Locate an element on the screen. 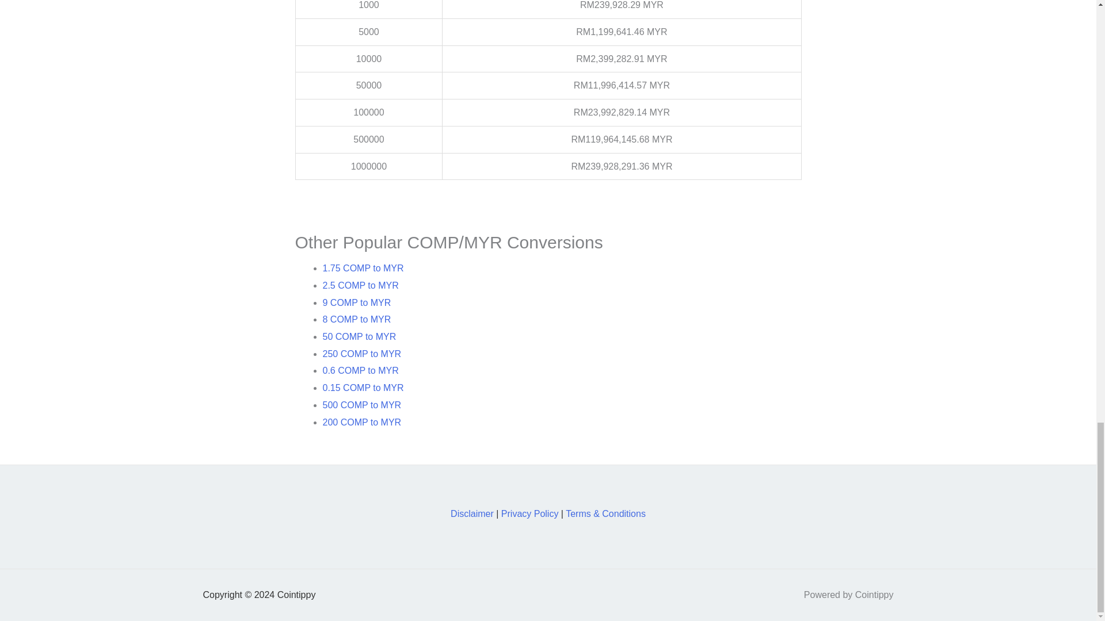  2.5 COMP to MYR is located at coordinates (360, 285).